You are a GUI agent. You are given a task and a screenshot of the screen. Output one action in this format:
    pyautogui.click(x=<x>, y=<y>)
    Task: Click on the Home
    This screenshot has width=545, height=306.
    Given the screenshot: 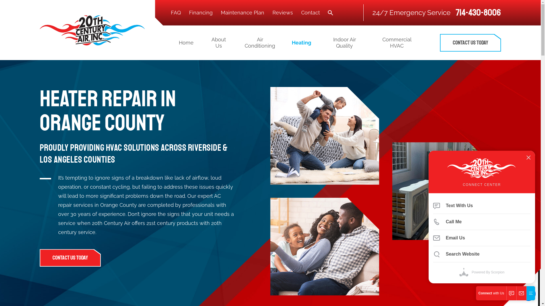 What is the action you would take?
    pyautogui.click(x=190, y=42)
    